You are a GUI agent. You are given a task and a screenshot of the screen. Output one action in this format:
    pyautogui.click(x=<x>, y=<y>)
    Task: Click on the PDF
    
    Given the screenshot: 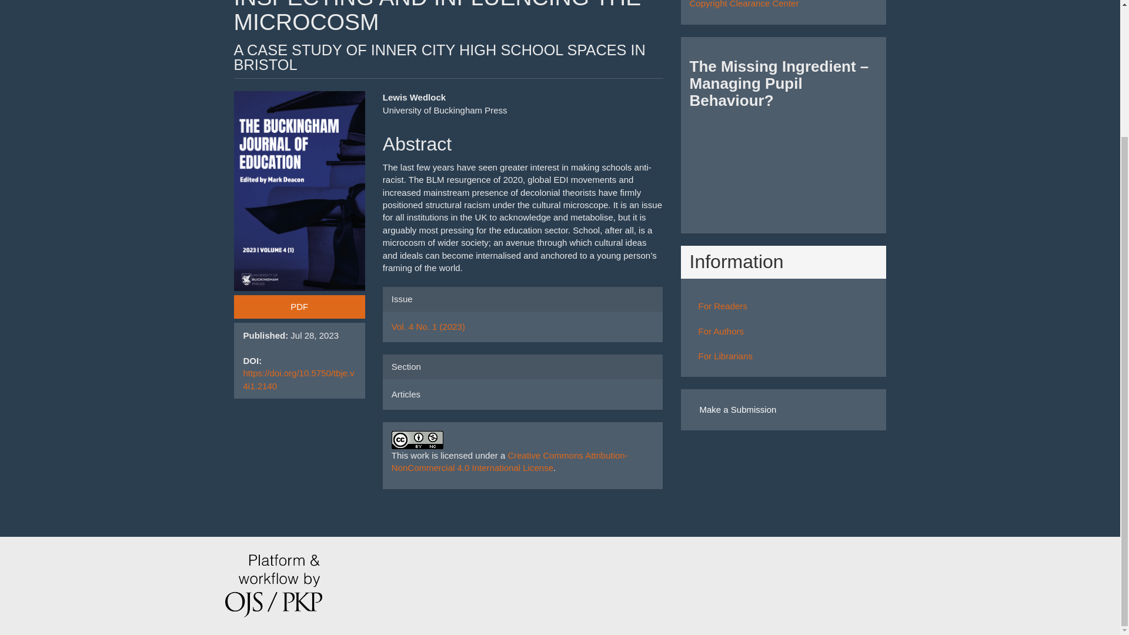 What is the action you would take?
    pyautogui.click(x=299, y=307)
    